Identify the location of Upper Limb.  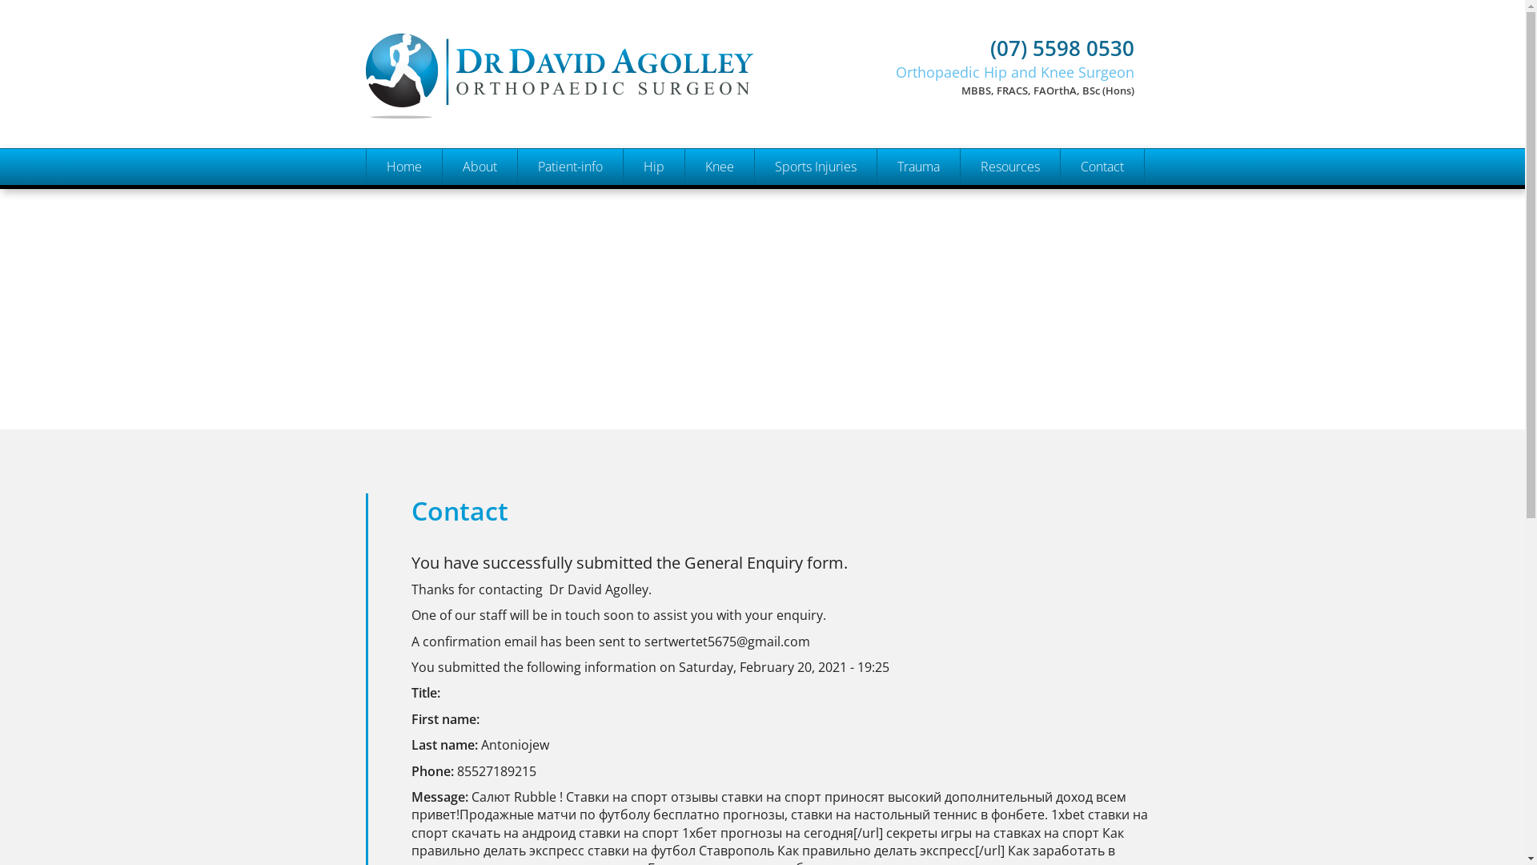
(917, 203).